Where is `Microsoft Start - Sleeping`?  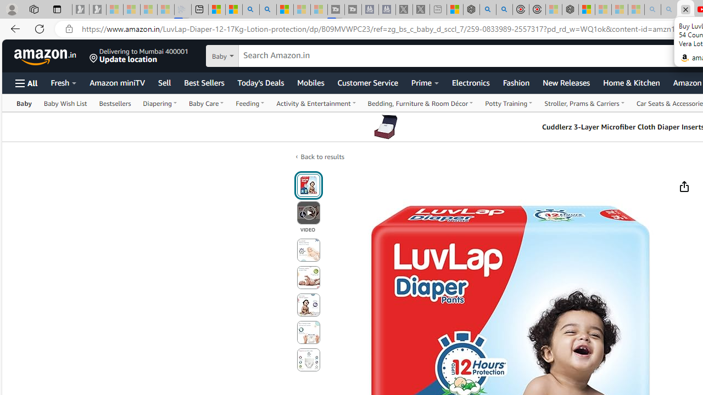 Microsoft Start - Sleeping is located at coordinates (302, 10).